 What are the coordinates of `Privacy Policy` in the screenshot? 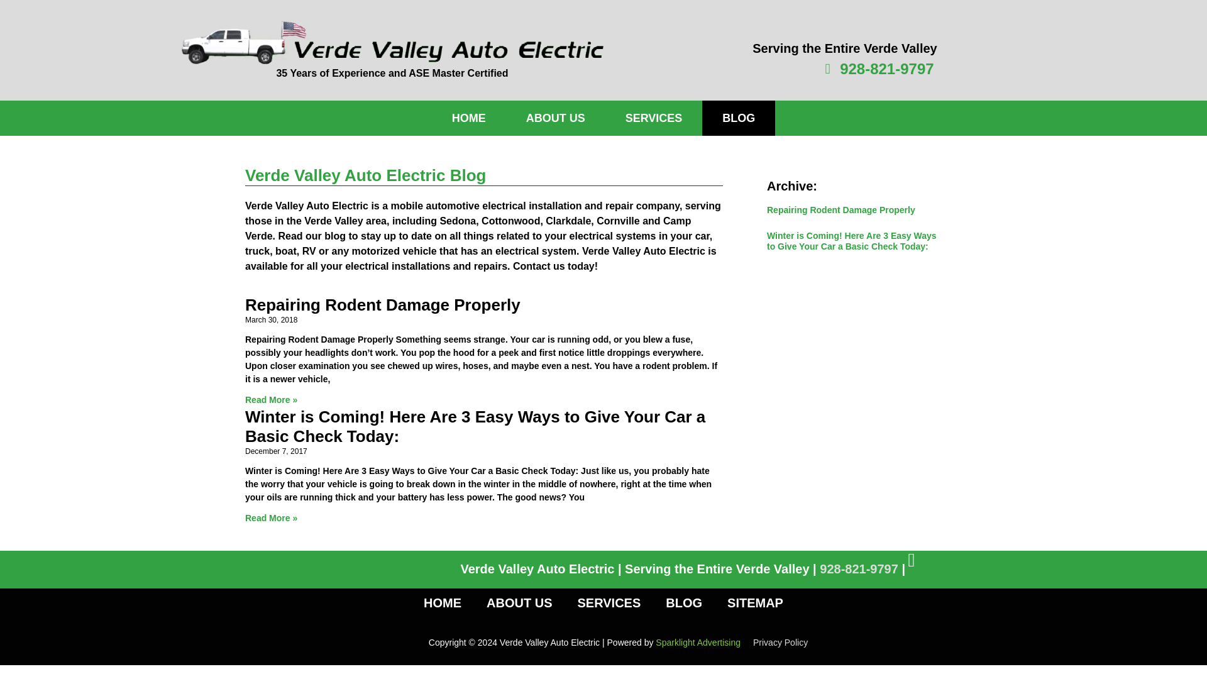 It's located at (780, 643).